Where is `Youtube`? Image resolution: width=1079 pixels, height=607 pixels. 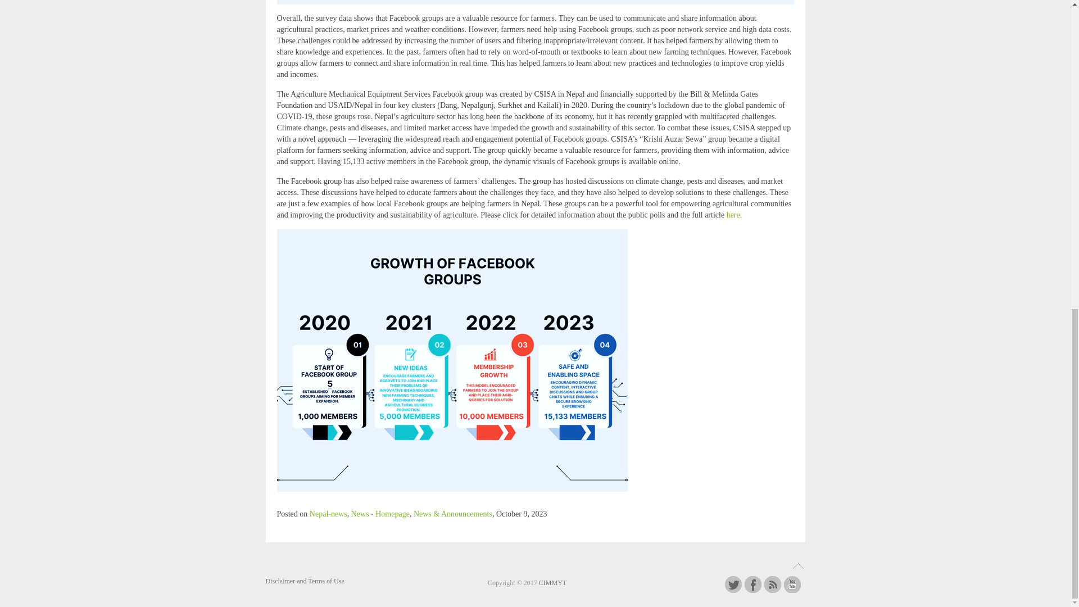
Youtube is located at coordinates (792, 585).